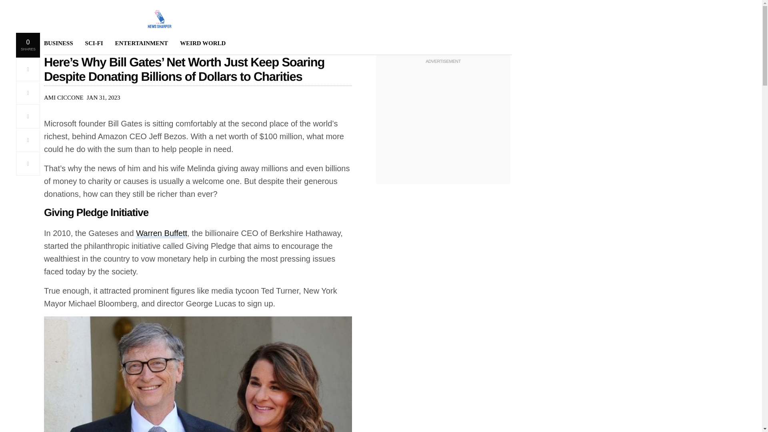  Describe the element at coordinates (94, 43) in the screenshot. I see `SCI-FI` at that location.